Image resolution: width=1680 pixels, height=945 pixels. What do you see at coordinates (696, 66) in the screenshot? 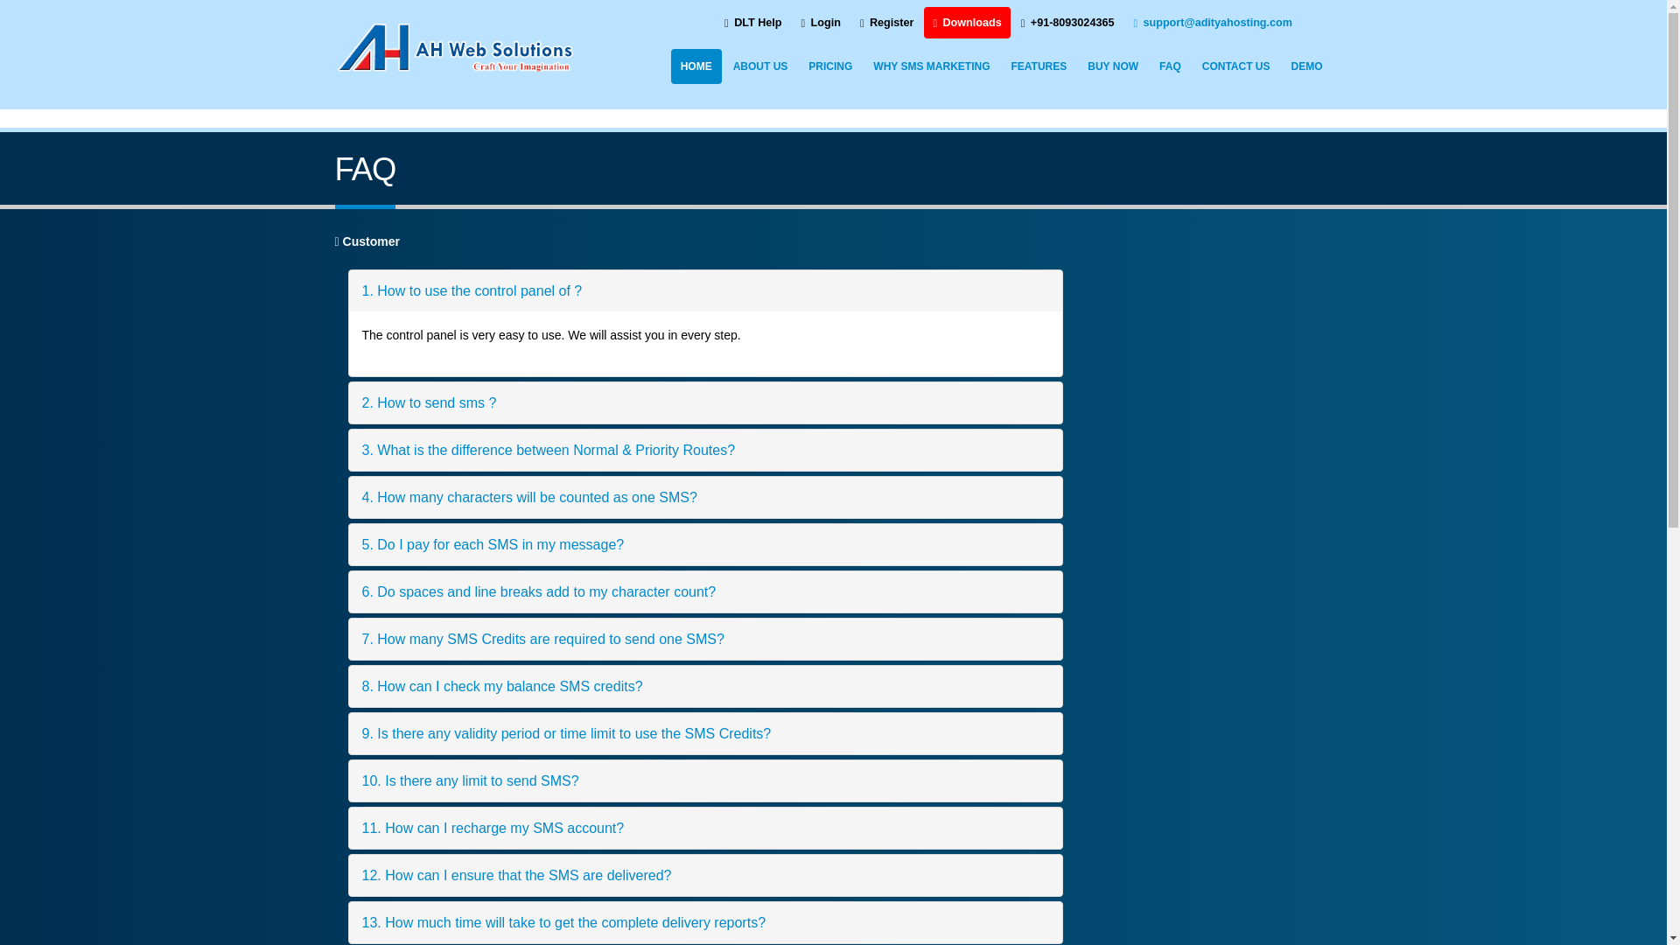
I see `HOME` at bounding box center [696, 66].